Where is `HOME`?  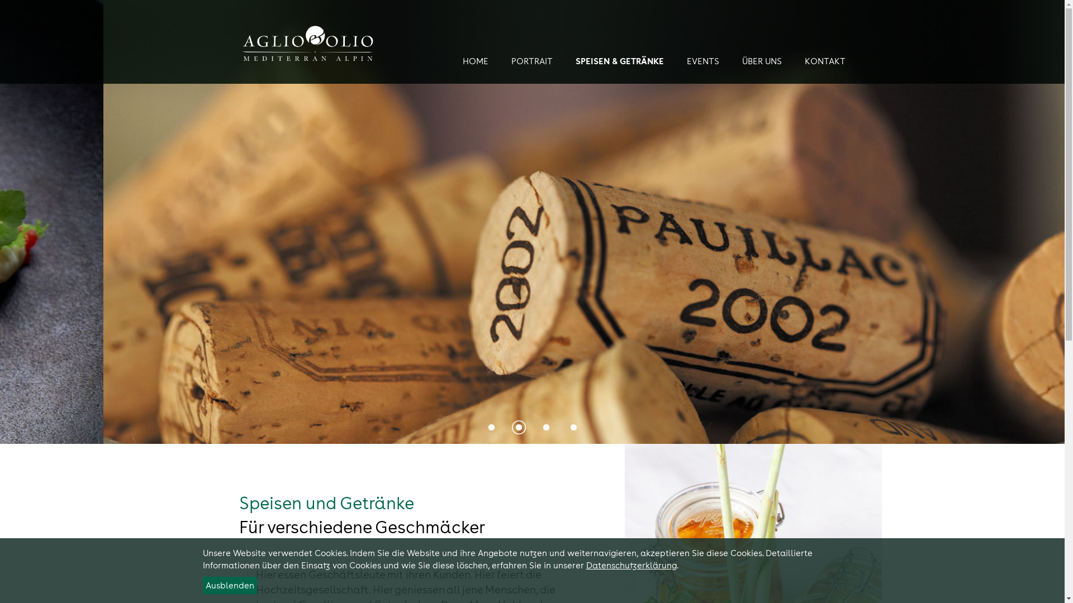 HOME is located at coordinates (478, 61).